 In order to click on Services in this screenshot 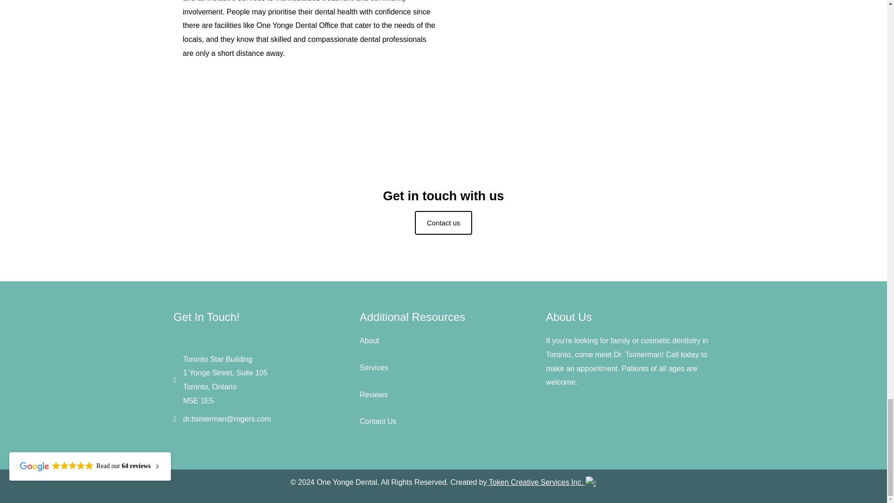, I will do `click(373, 367)`.